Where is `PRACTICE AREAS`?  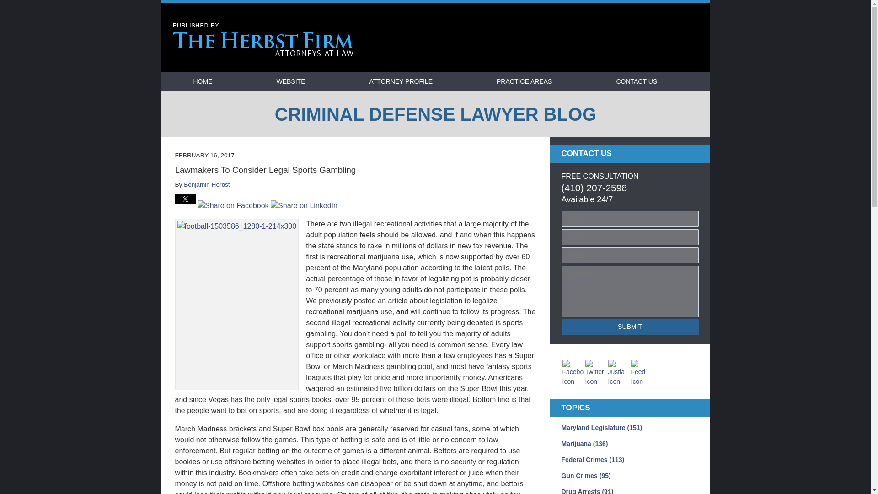 PRACTICE AREAS is located at coordinates (524, 81).